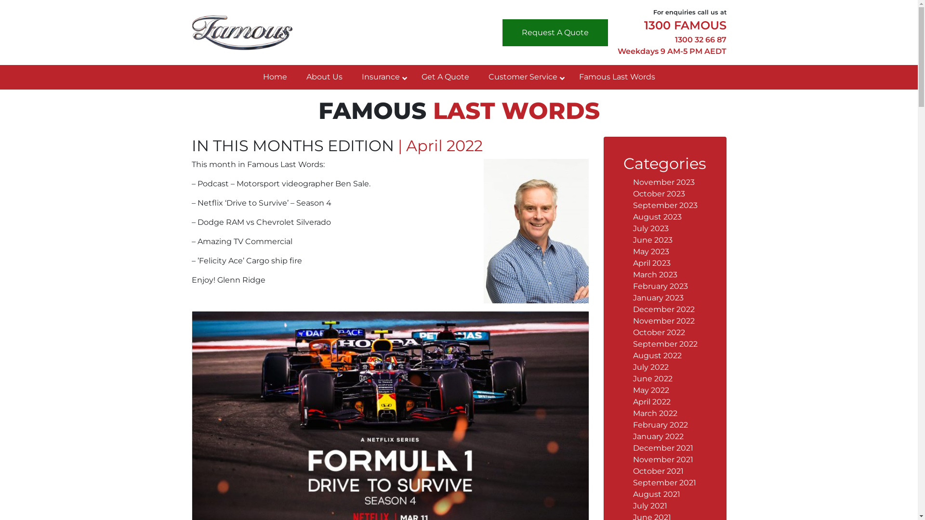  I want to click on August 2021, so click(657, 494).